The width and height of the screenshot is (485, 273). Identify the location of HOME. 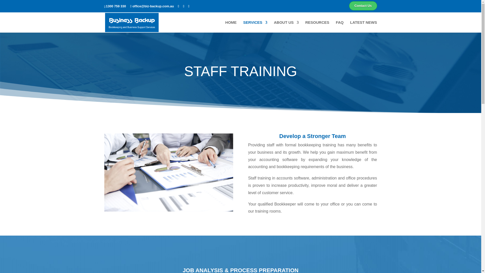
(231, 27).